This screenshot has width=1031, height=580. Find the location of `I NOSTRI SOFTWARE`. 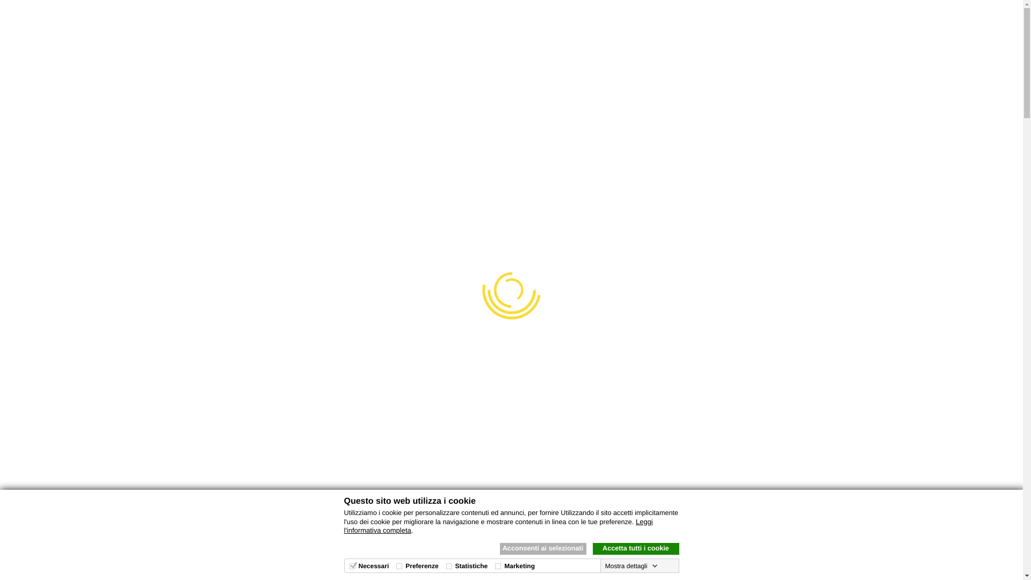

I NOSTRI SOFTWARE is located at coordinates (322, 60).